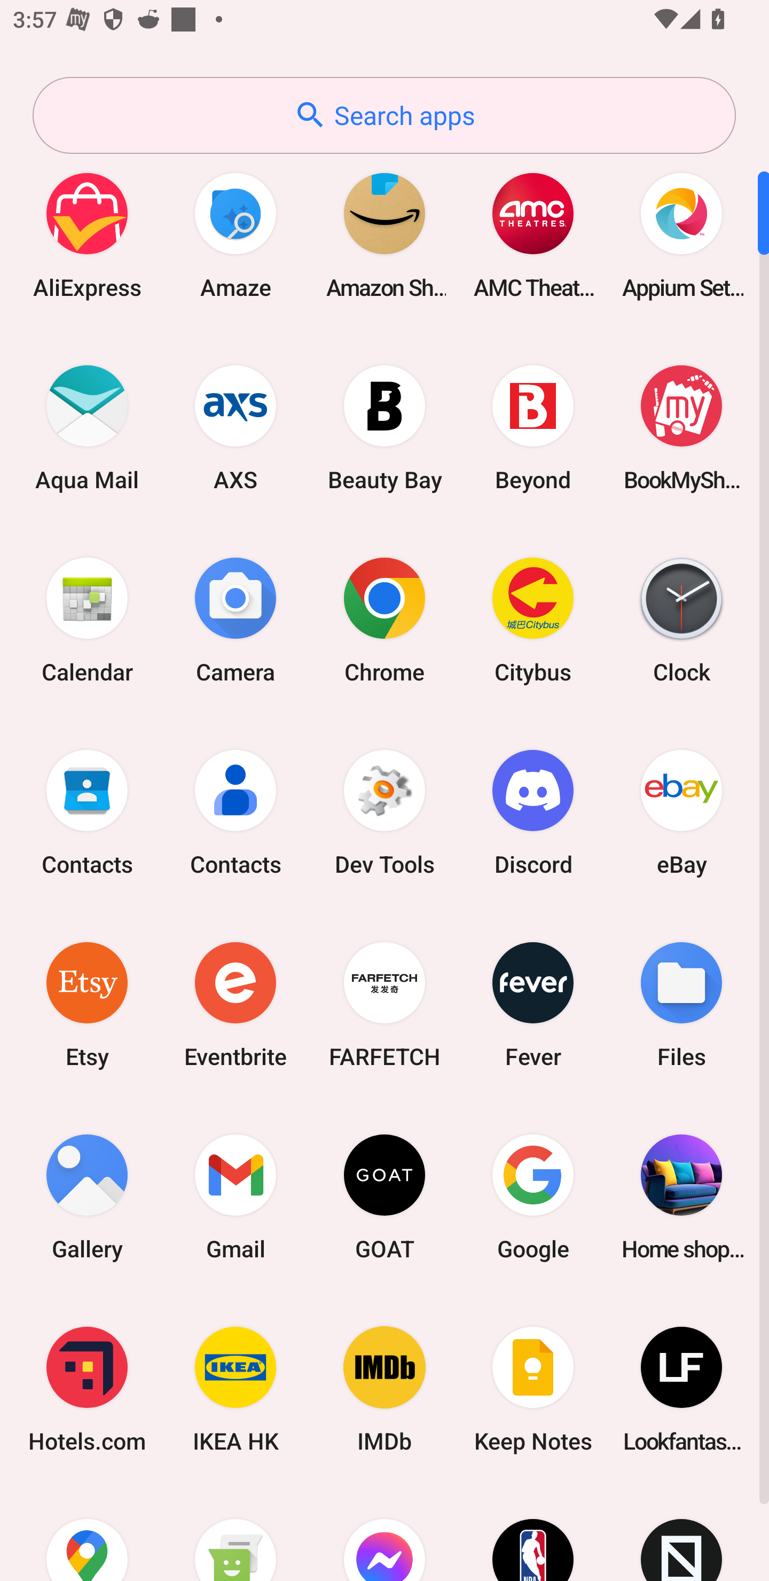 The image size is (769, 1581). I want to click on Messaging, so click(236, 1533).